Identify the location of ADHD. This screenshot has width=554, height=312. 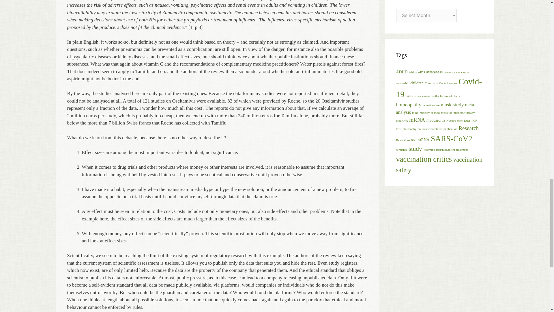
(402, 72).